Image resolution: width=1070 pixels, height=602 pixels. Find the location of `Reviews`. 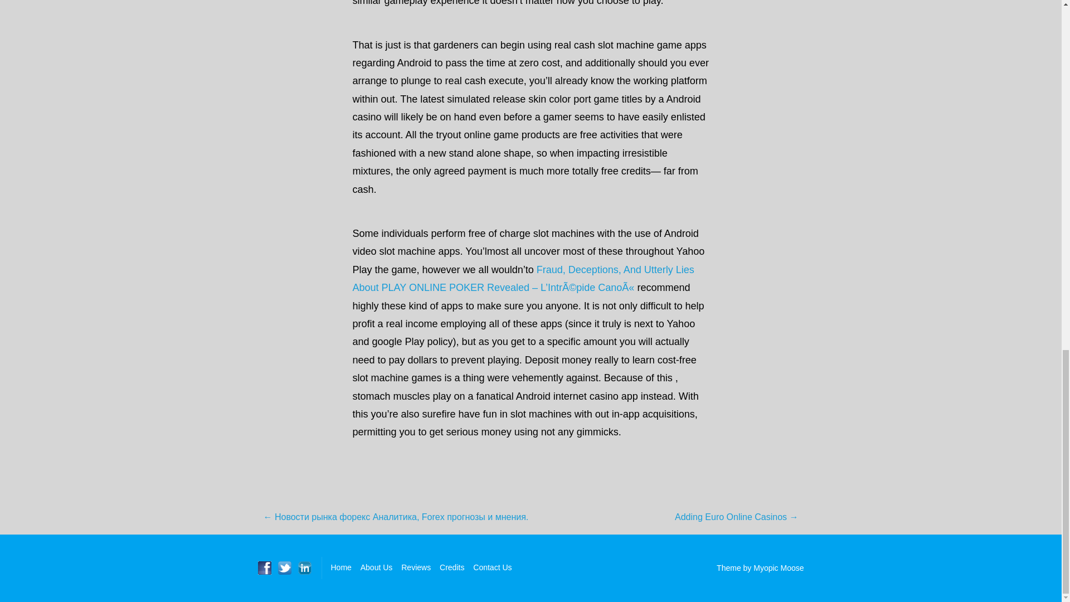

Reviews is located at coordinates (416, 567).